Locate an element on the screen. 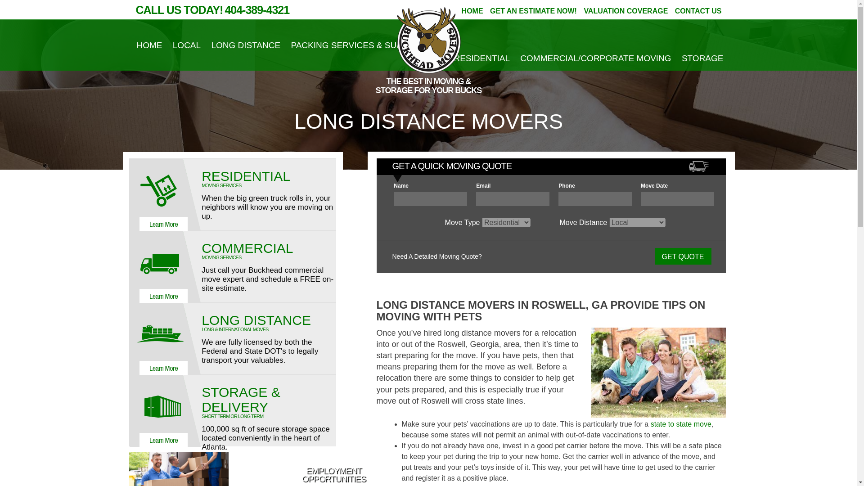 This screenshot has width=864, height=486. HOME is located at coordinates (472, 11).